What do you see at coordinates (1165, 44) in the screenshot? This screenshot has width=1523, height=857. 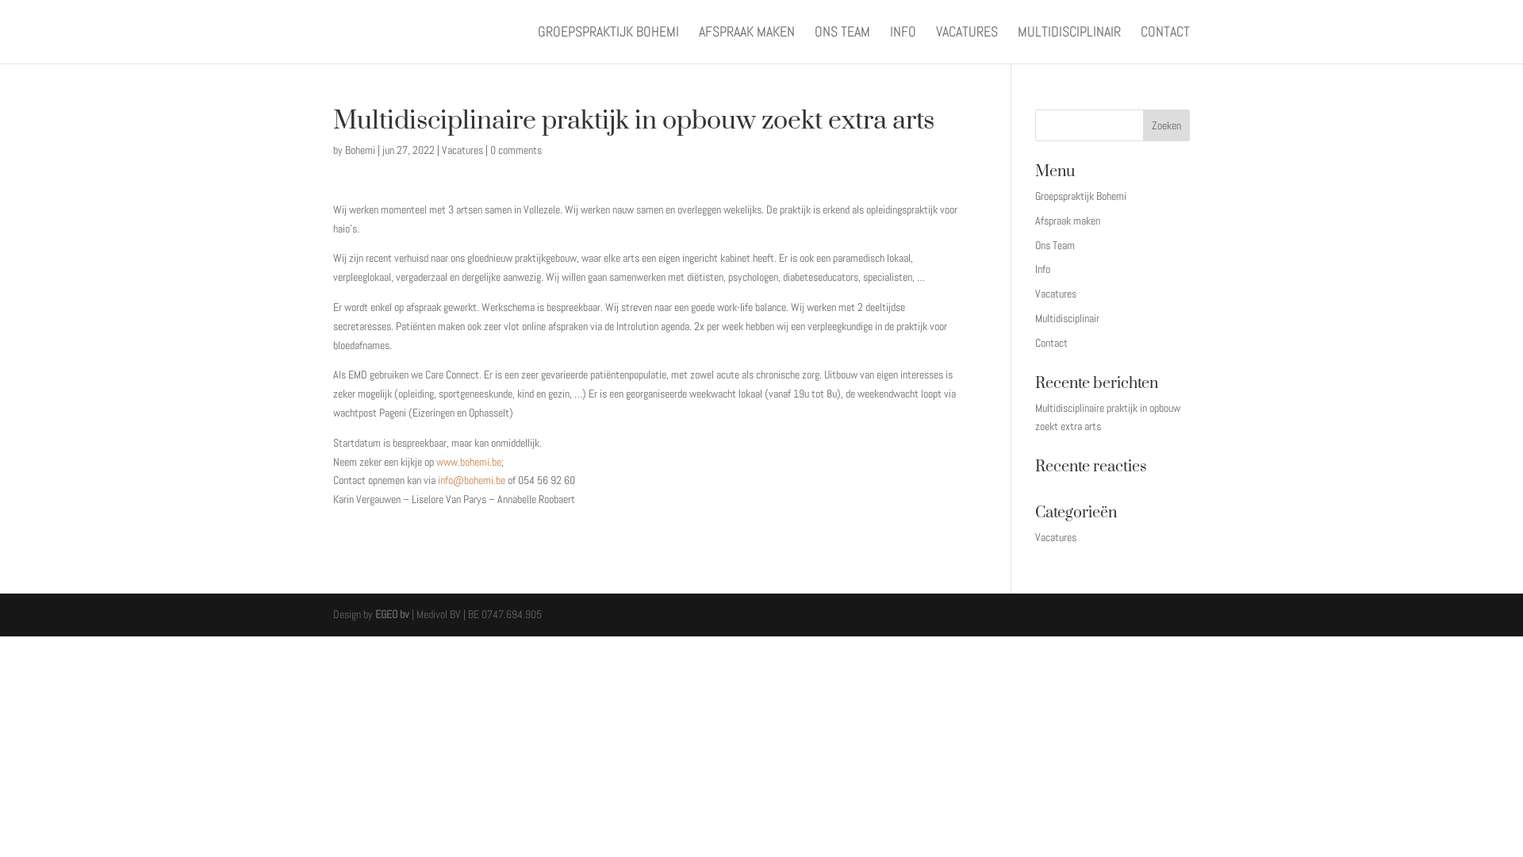 I see `CONTACT` at bounding box center [1165, 44].